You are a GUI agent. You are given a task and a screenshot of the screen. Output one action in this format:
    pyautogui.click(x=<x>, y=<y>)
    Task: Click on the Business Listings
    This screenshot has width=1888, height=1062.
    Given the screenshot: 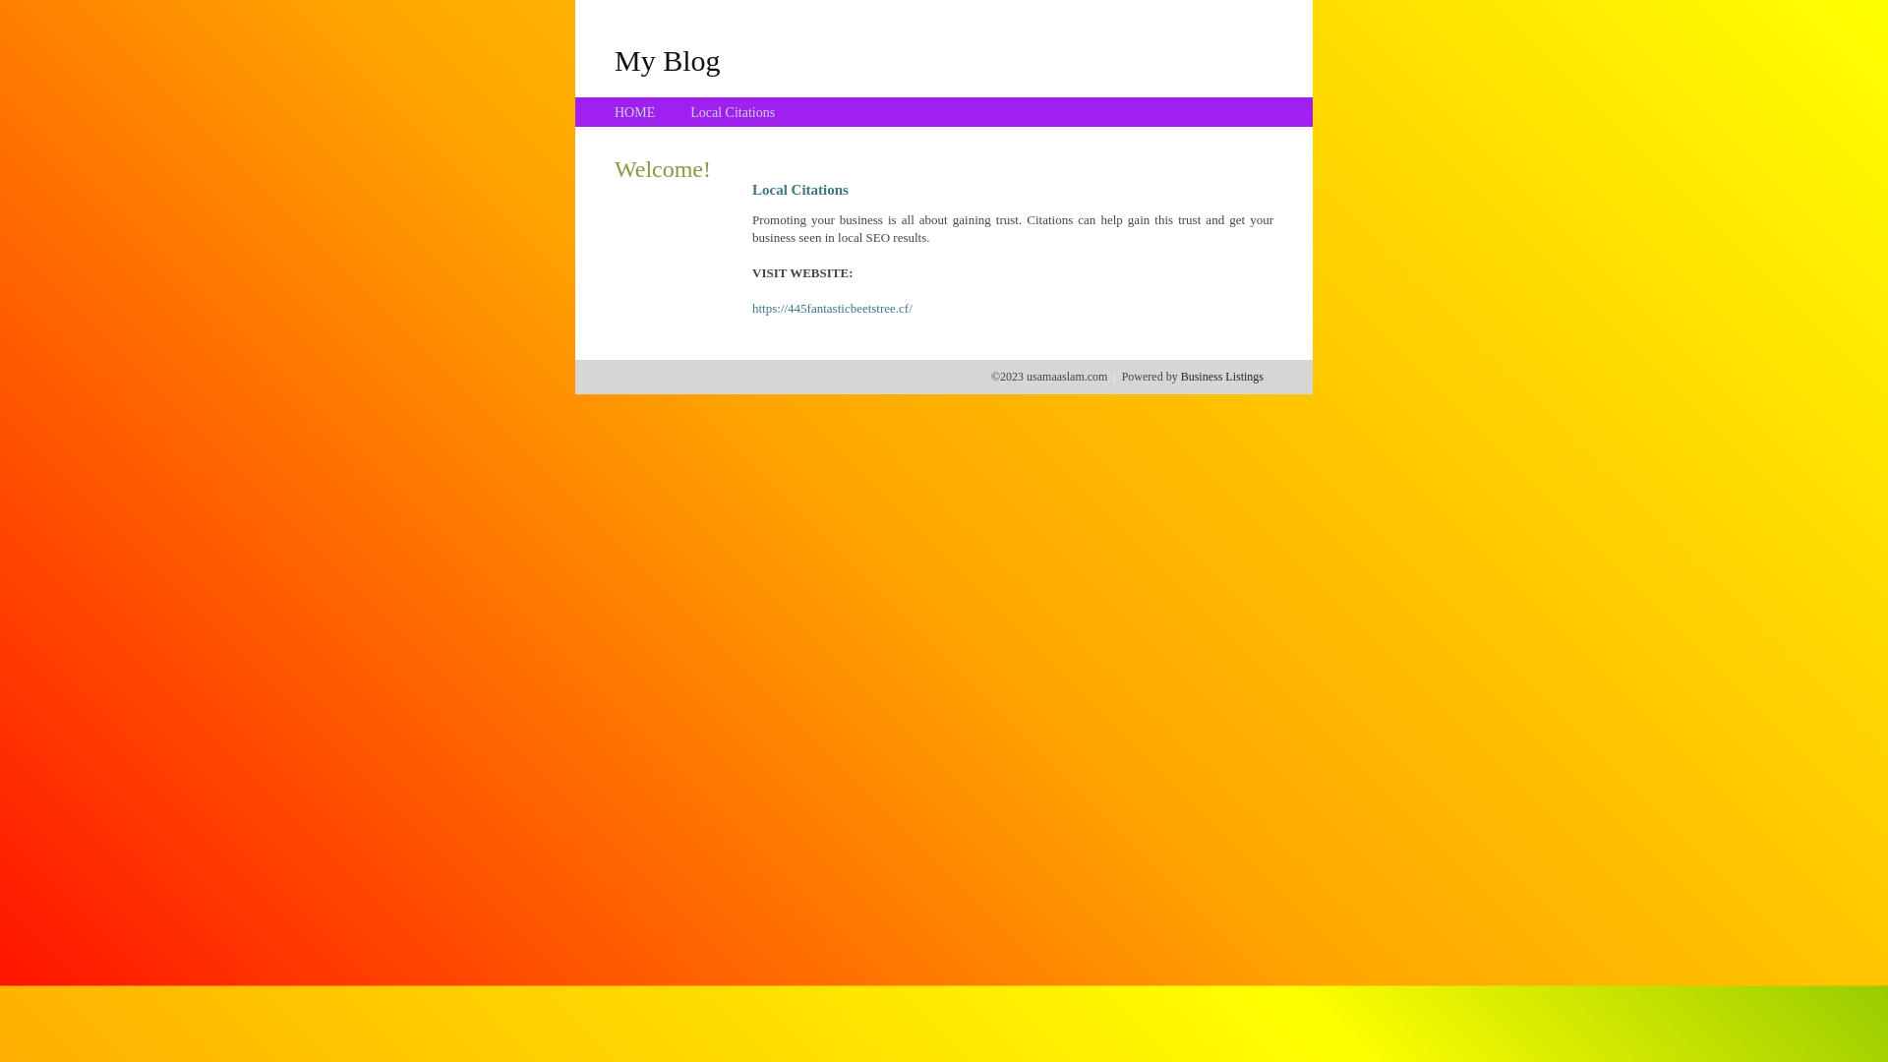 What is the action you would take?
    pyautogui.click(x=1222, y=377)
    